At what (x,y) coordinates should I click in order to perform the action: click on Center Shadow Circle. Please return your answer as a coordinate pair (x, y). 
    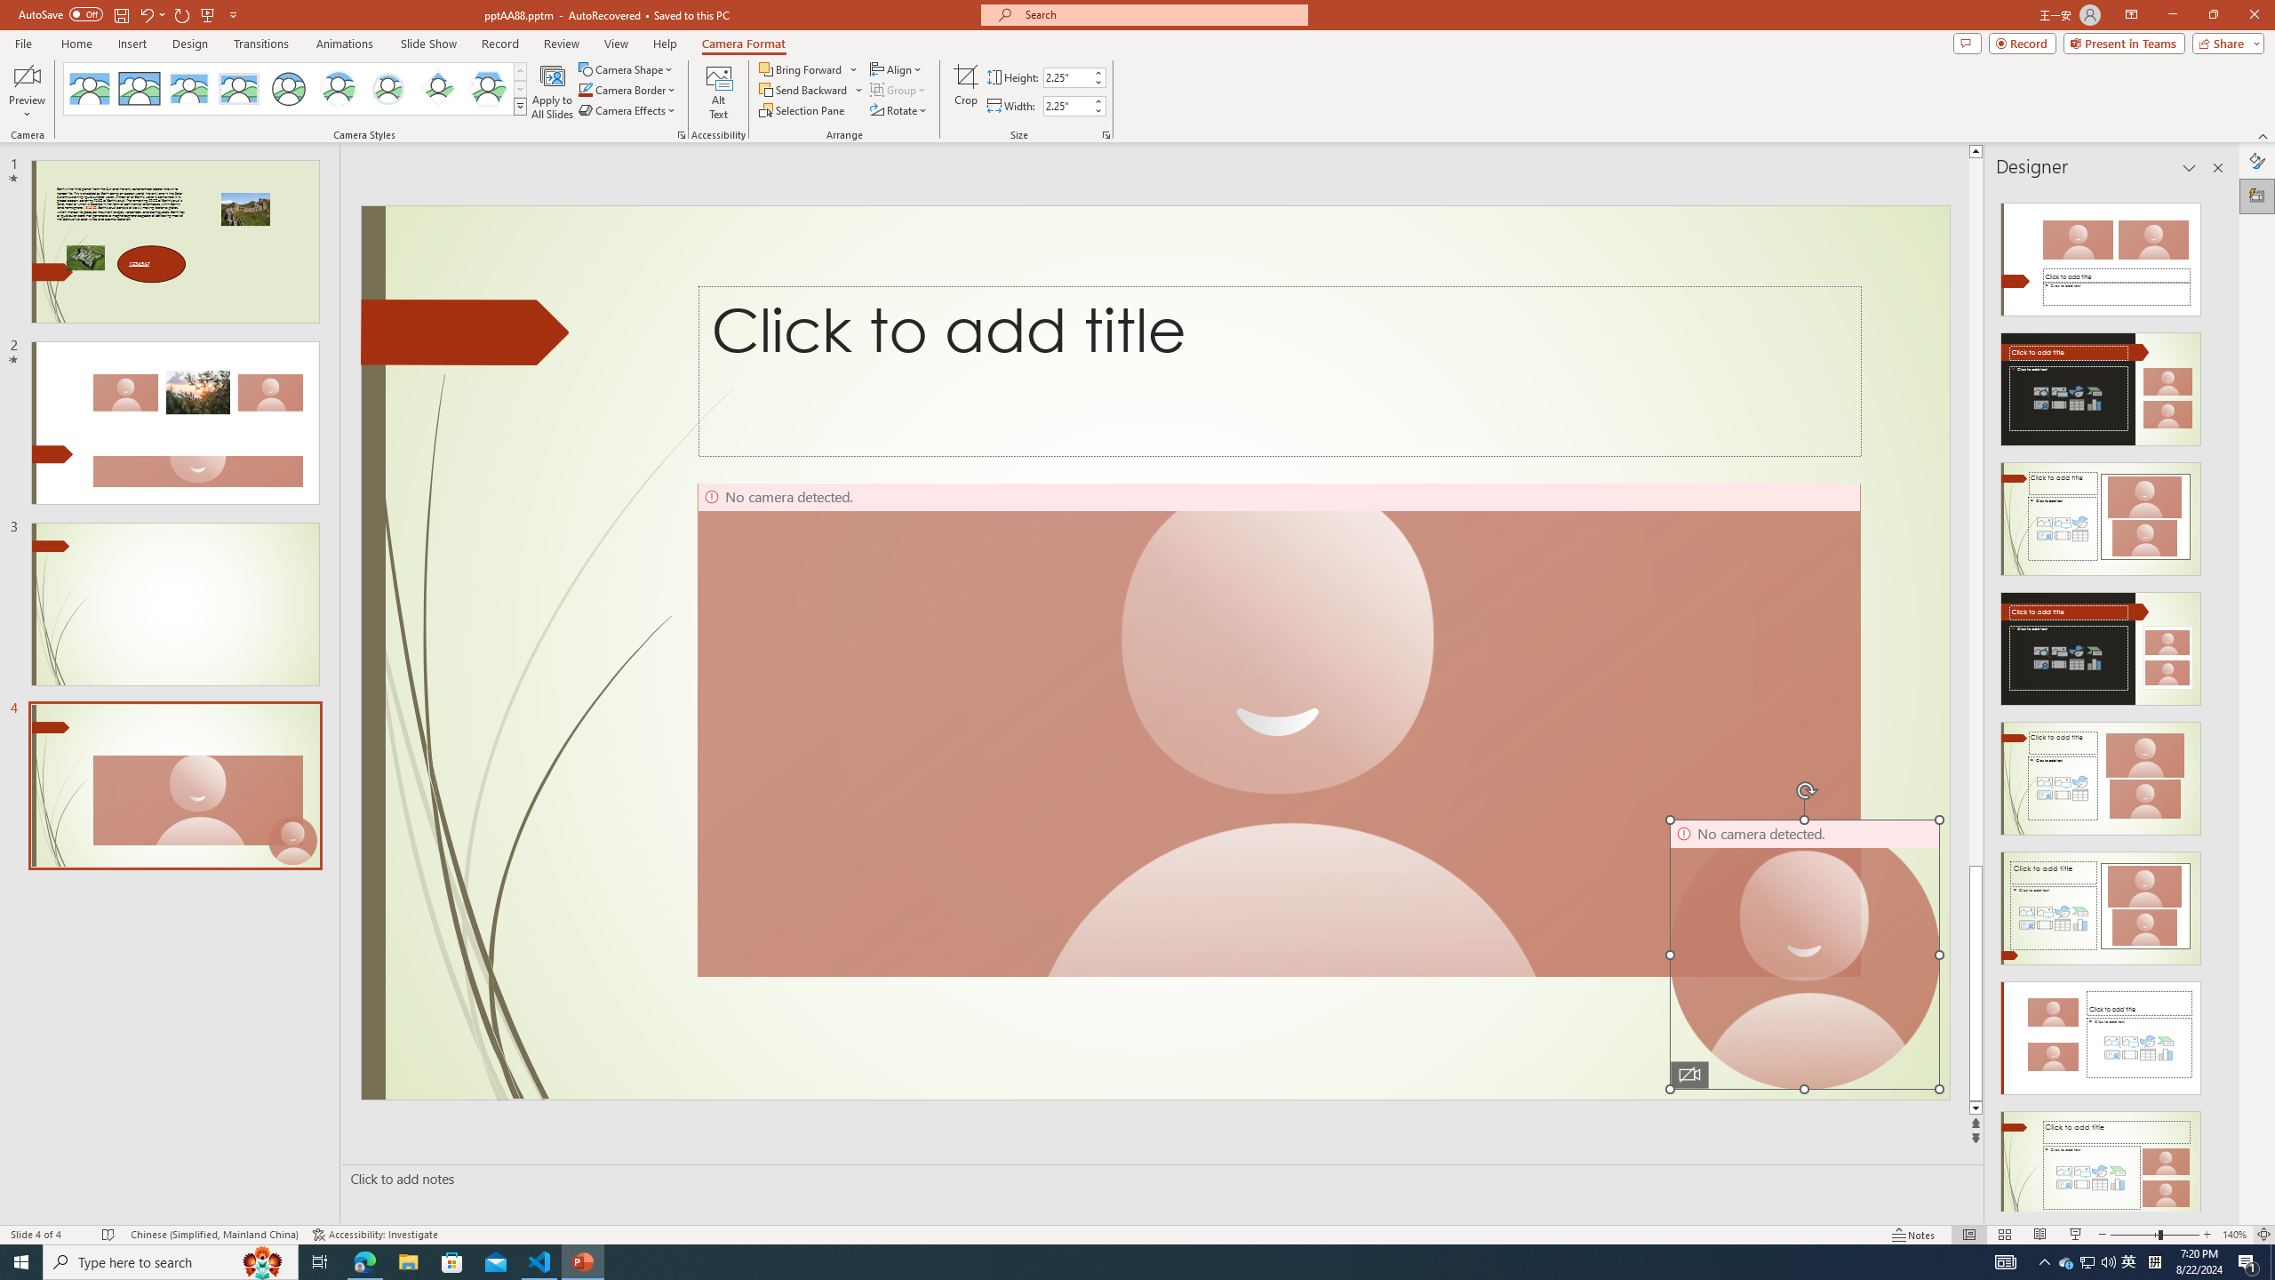
    Looking at the image, I should click on (339, 89).